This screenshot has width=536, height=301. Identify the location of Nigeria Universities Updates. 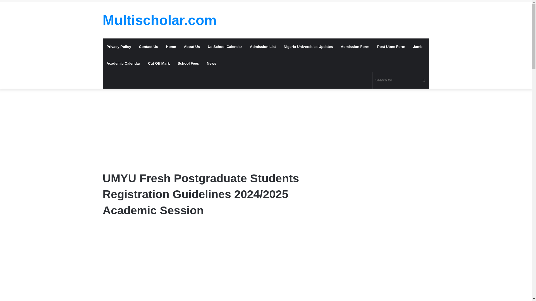
(308, 47).